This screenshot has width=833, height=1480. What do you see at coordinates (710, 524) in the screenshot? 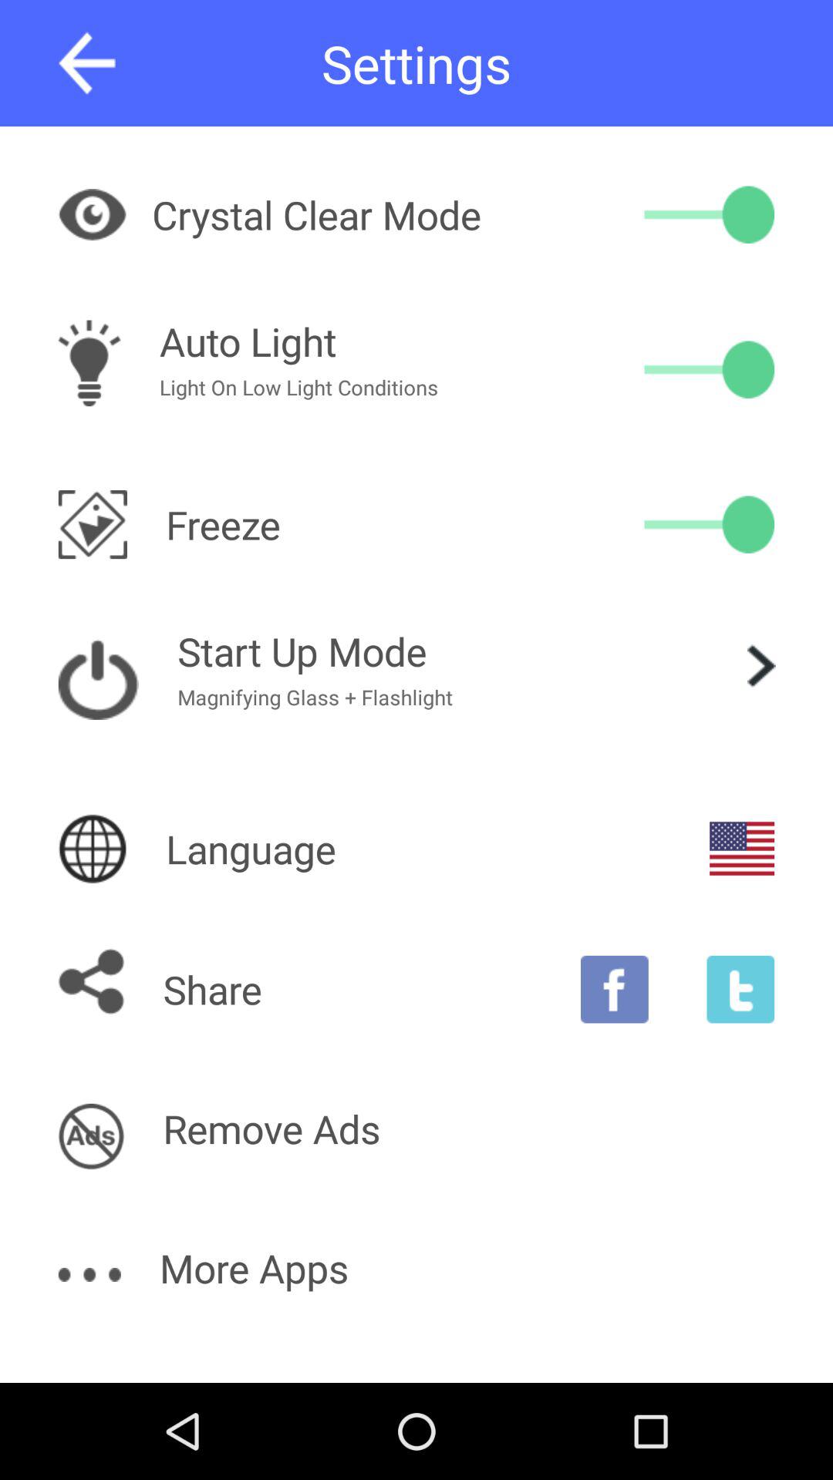
I see `switch orientation` at bounding box center [710, 524].